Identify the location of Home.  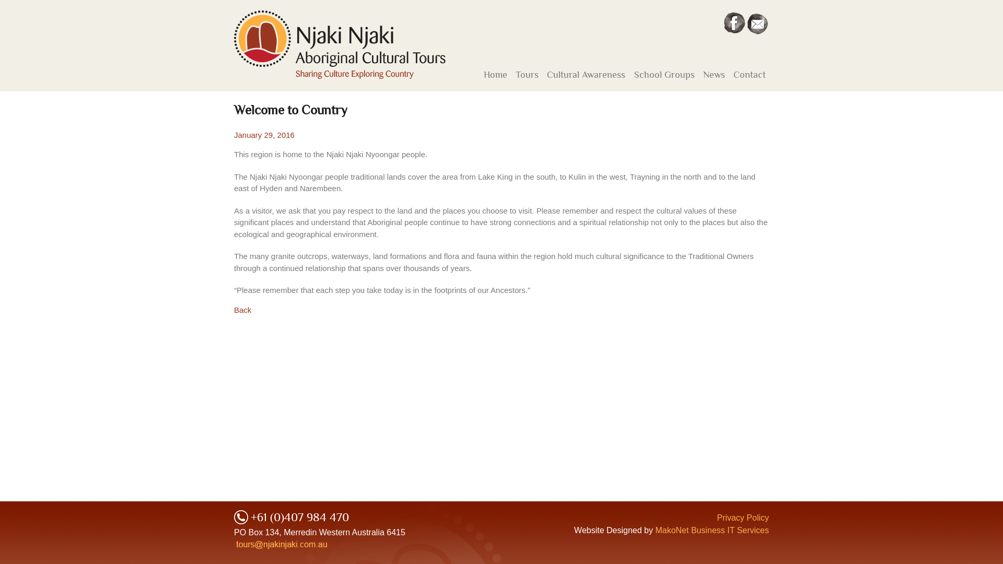
(495, 74).